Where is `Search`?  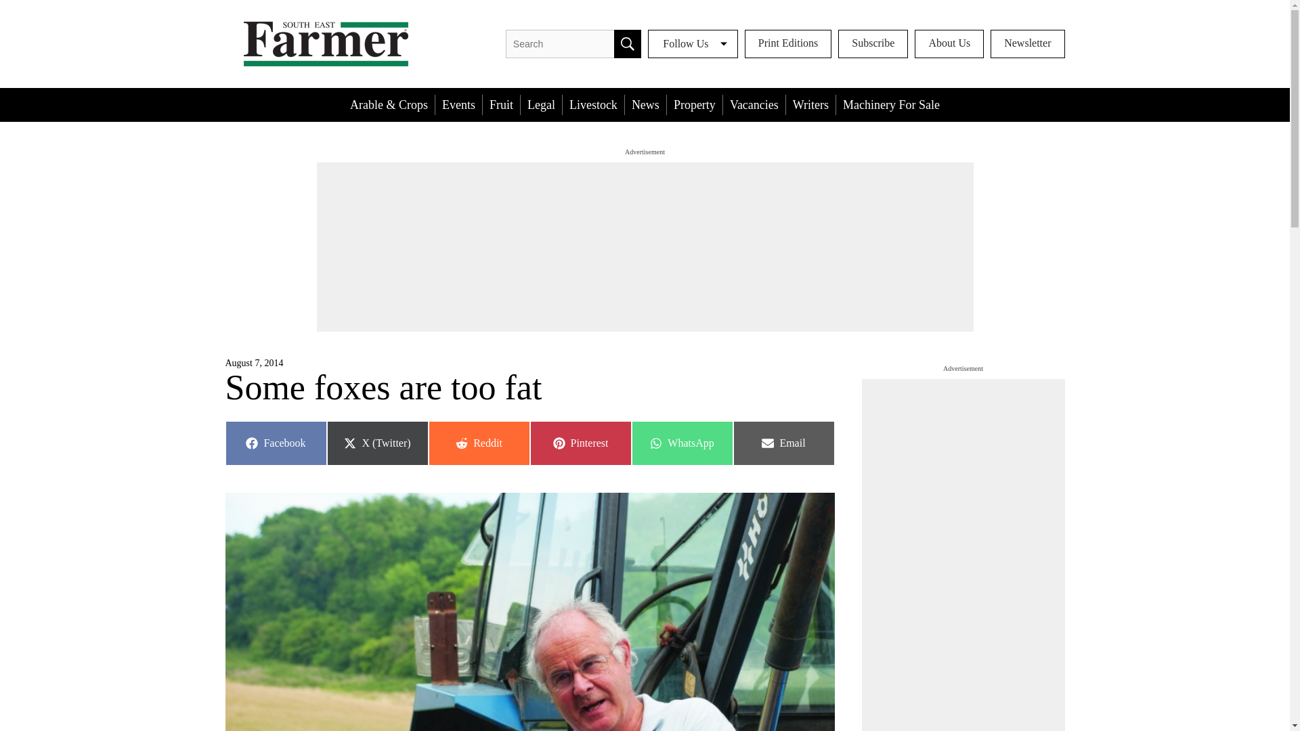
Search is located at coordinates (541, 104).